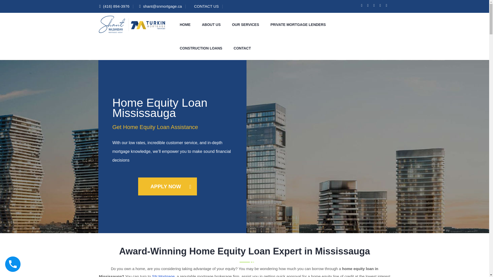  I want to click on CONSTRUCTION LOANS, so click(201, 48).